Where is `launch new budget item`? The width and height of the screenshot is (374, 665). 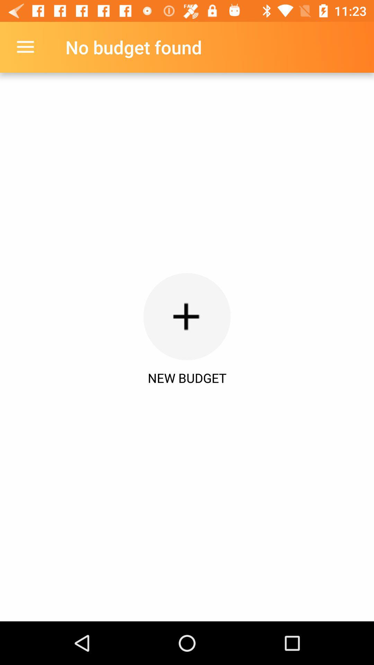
launch new budget item is located at coordinates (187, 378).